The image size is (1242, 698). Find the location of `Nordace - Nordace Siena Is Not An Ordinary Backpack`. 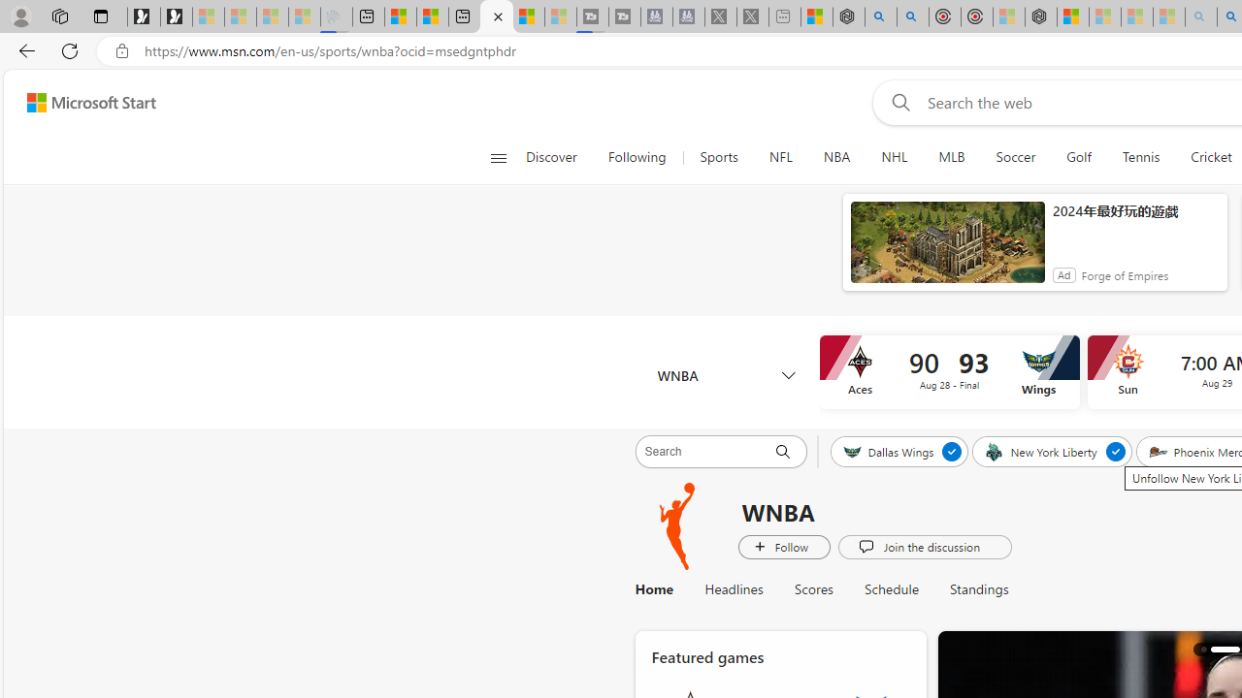

Nordace - Nordace Siena Is Not An Ordinary Backpack is located at coordinates (1041, 17).